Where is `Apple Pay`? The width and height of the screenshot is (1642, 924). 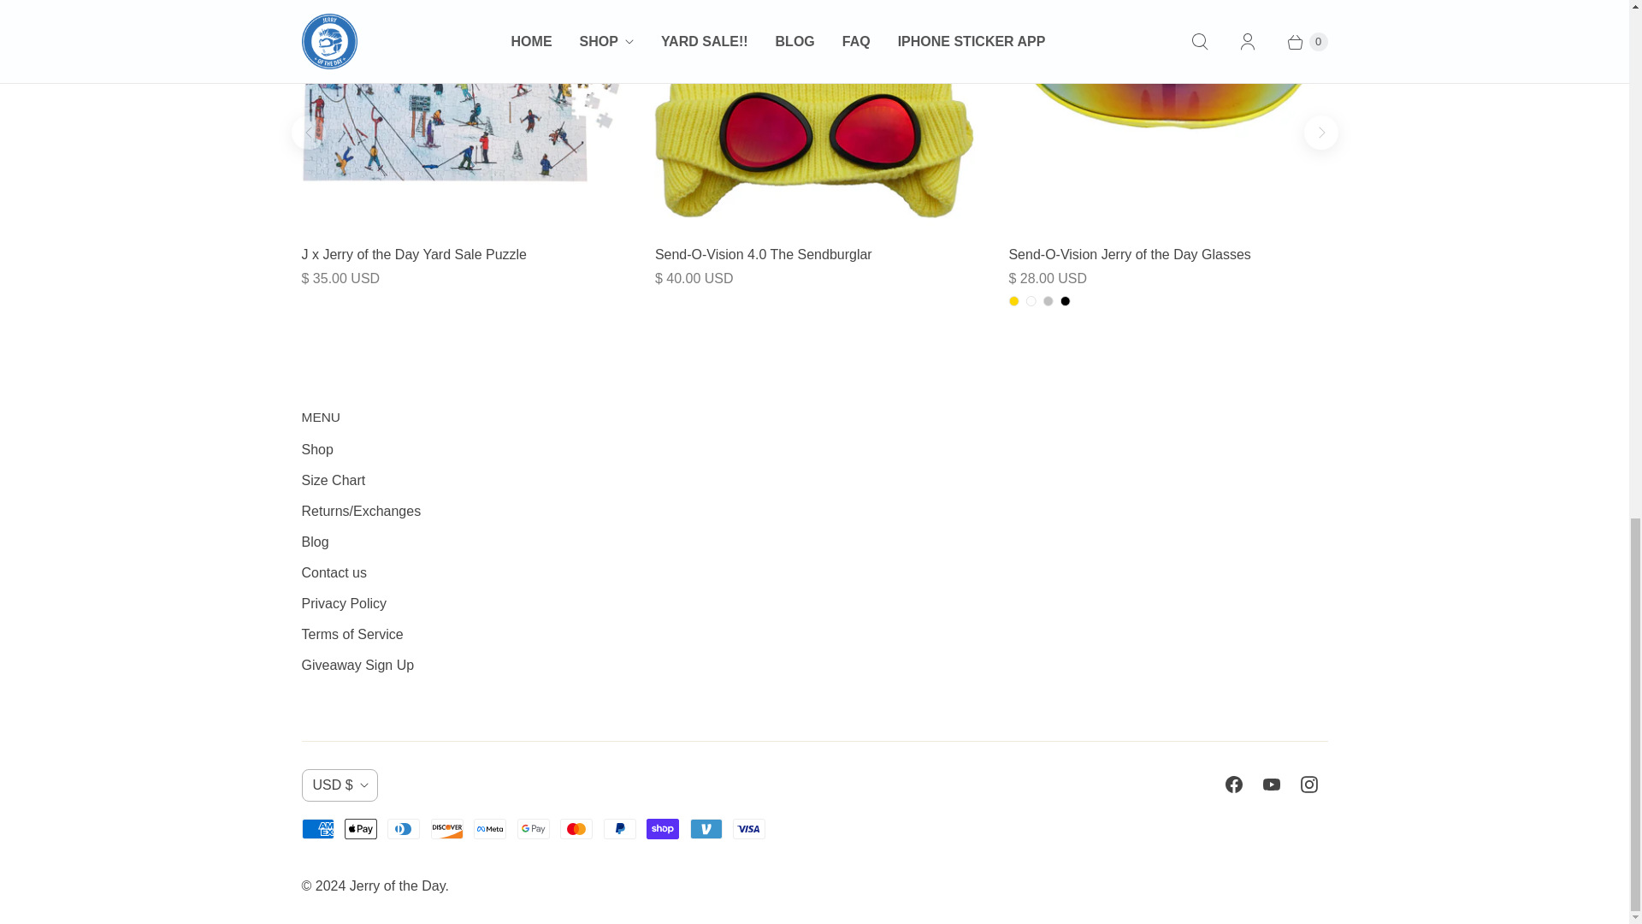
Apple Pay is located at coordinates (361, 828).